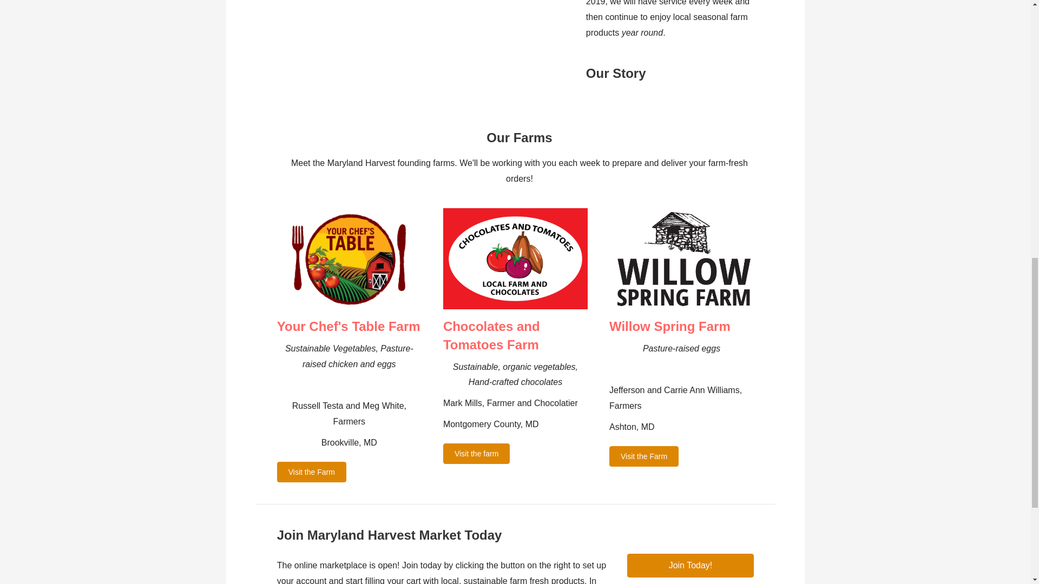  Describe the element at coordinates (312, 472) in the screenshot. I see `Visit the Farm` at that location.